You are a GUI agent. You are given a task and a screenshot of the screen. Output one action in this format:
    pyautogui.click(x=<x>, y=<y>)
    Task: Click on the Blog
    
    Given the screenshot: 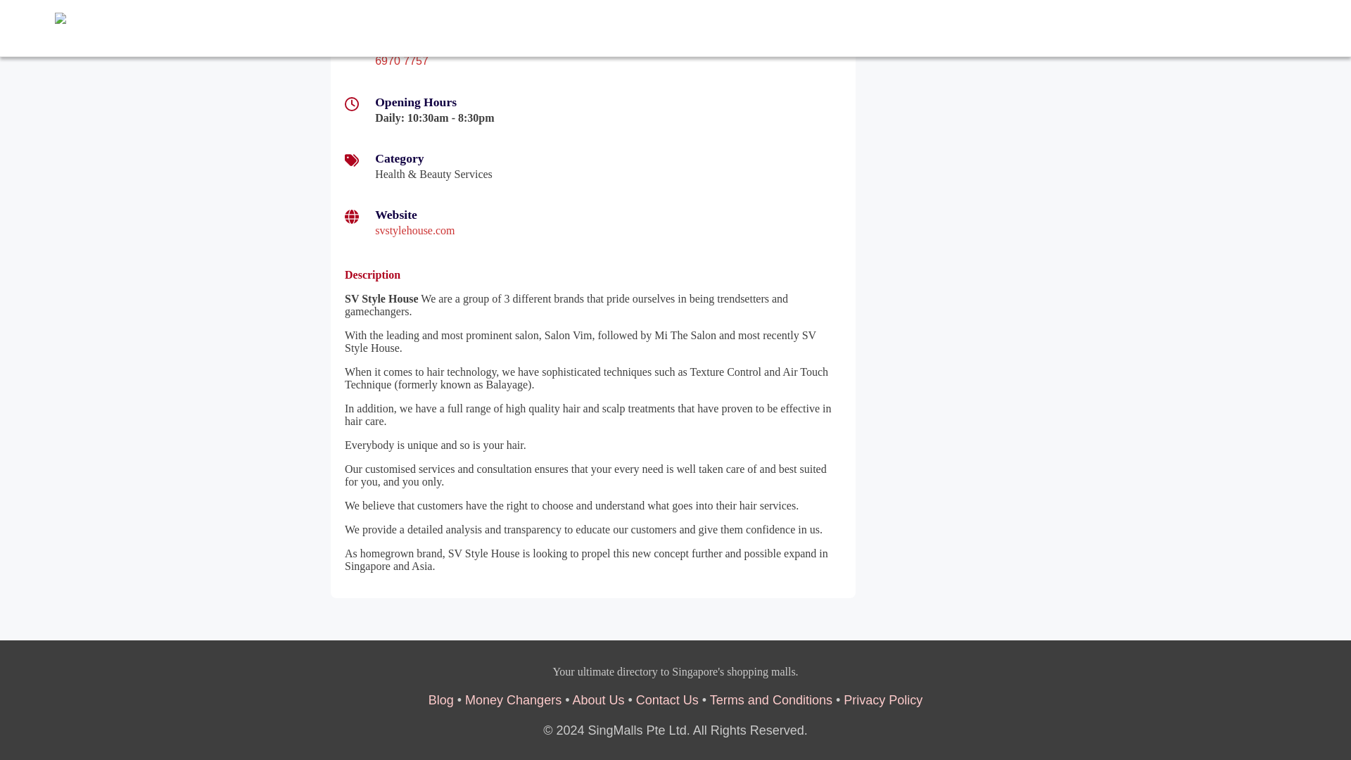 What is the action you would take?
    pyautogui.click(x=440, y=699)
    